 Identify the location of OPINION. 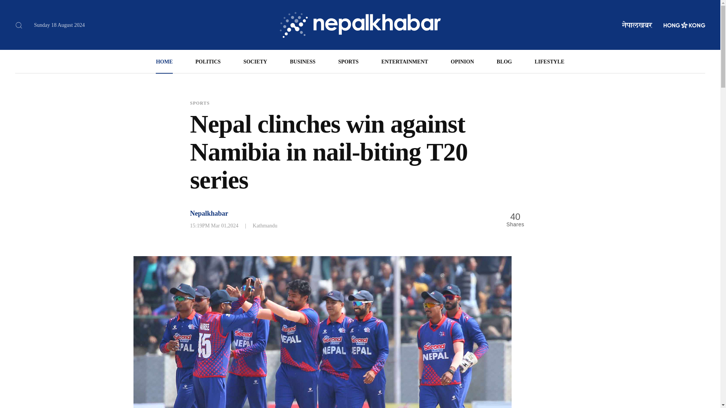
(462, 61).